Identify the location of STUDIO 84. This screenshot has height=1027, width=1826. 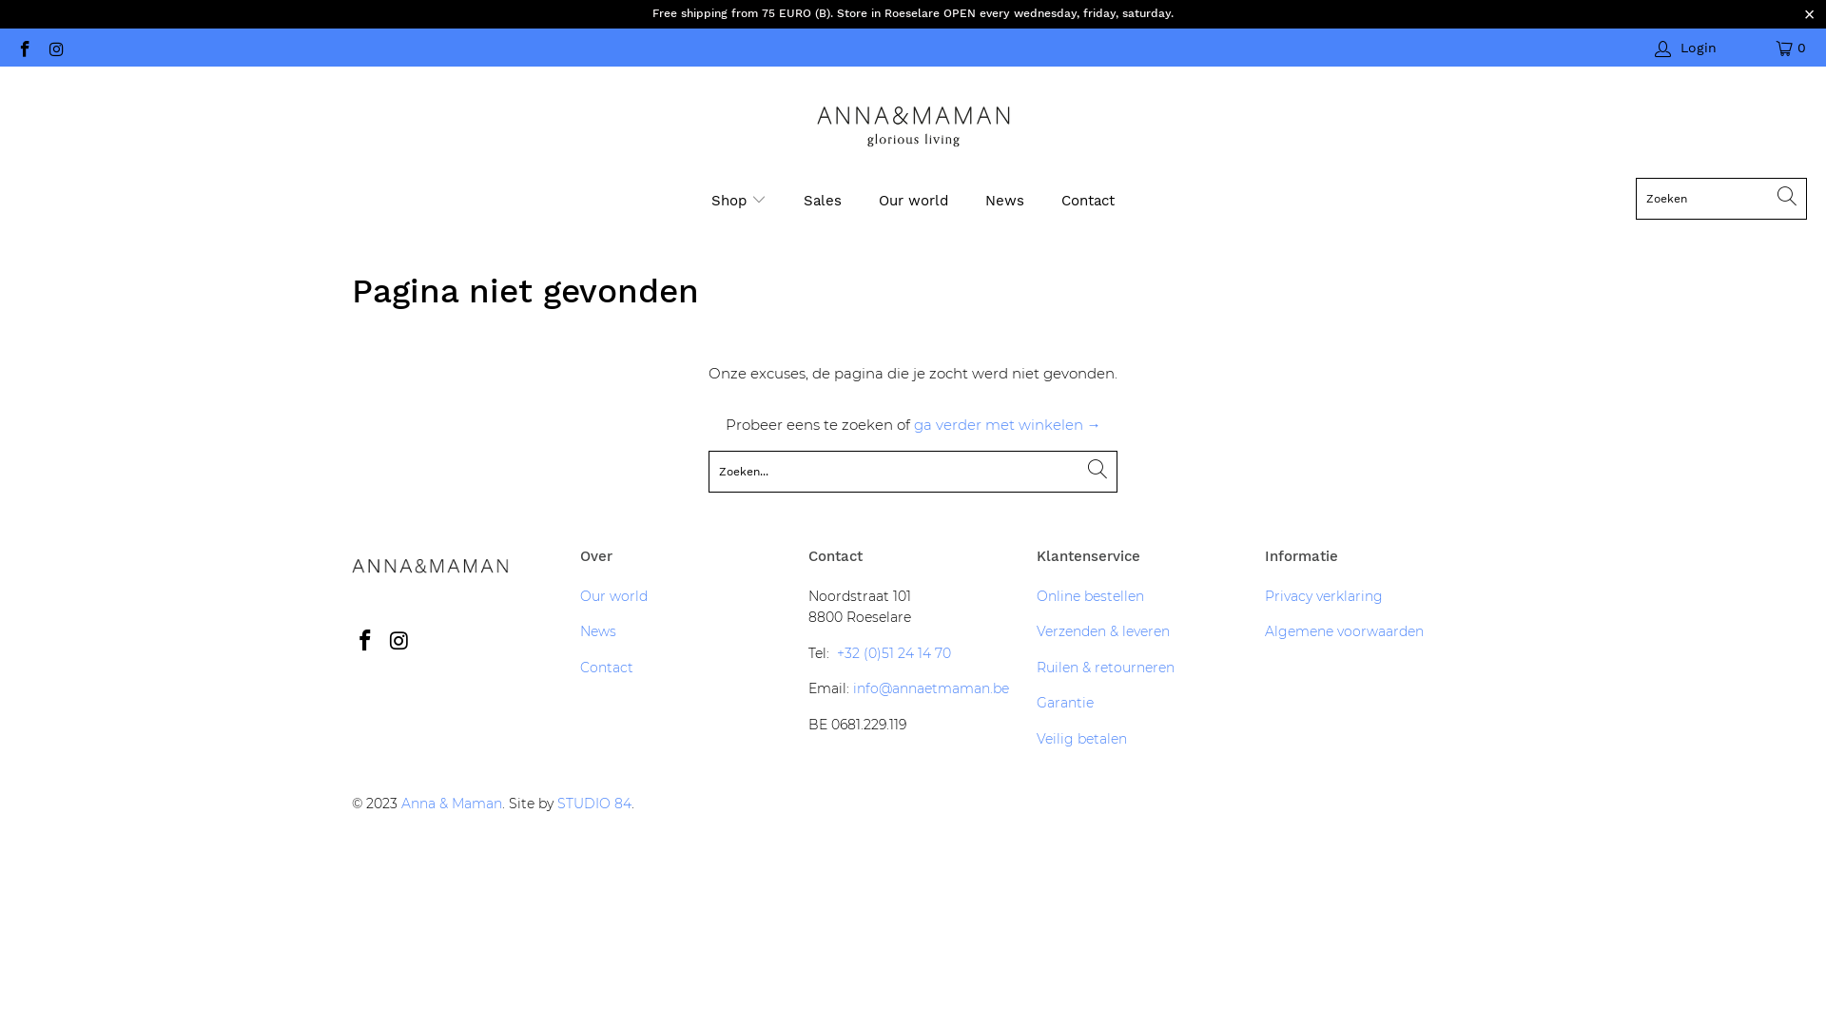
(594, 804).